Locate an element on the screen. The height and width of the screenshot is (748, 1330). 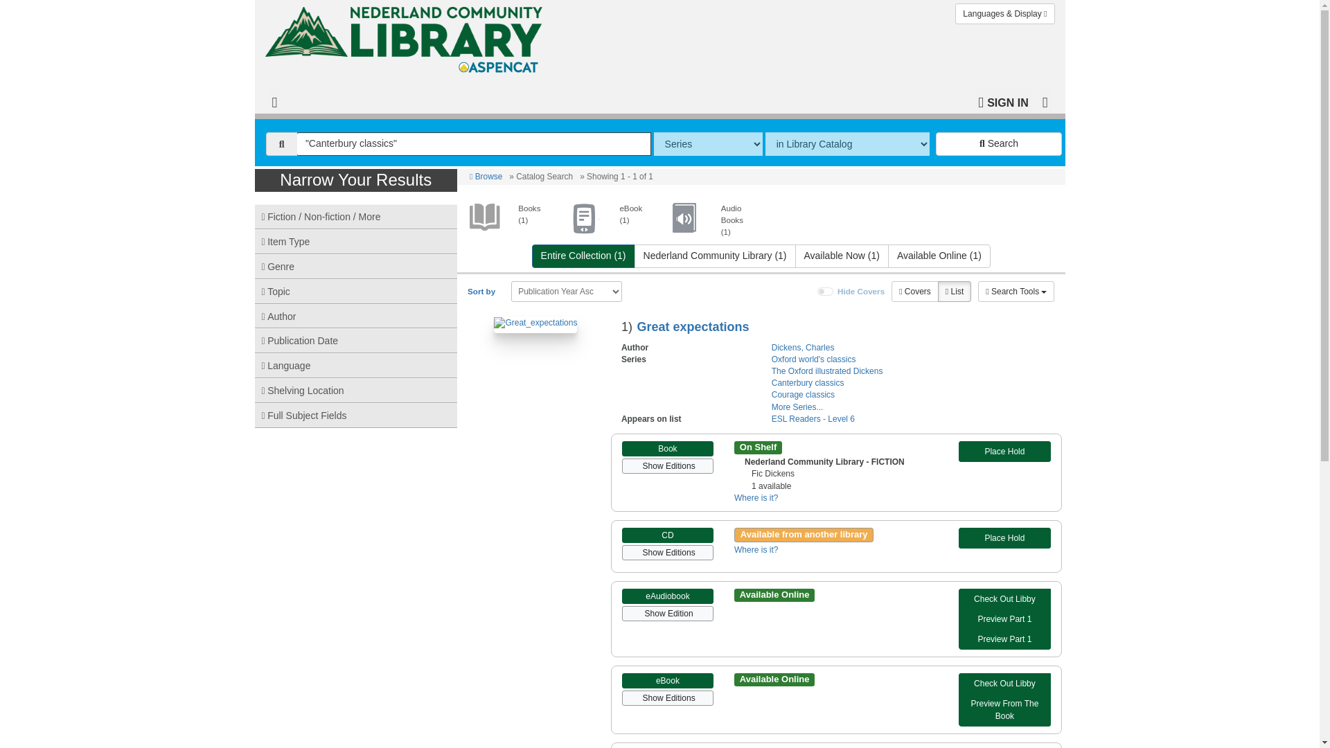
Covers is located at coordinates (914, 292).